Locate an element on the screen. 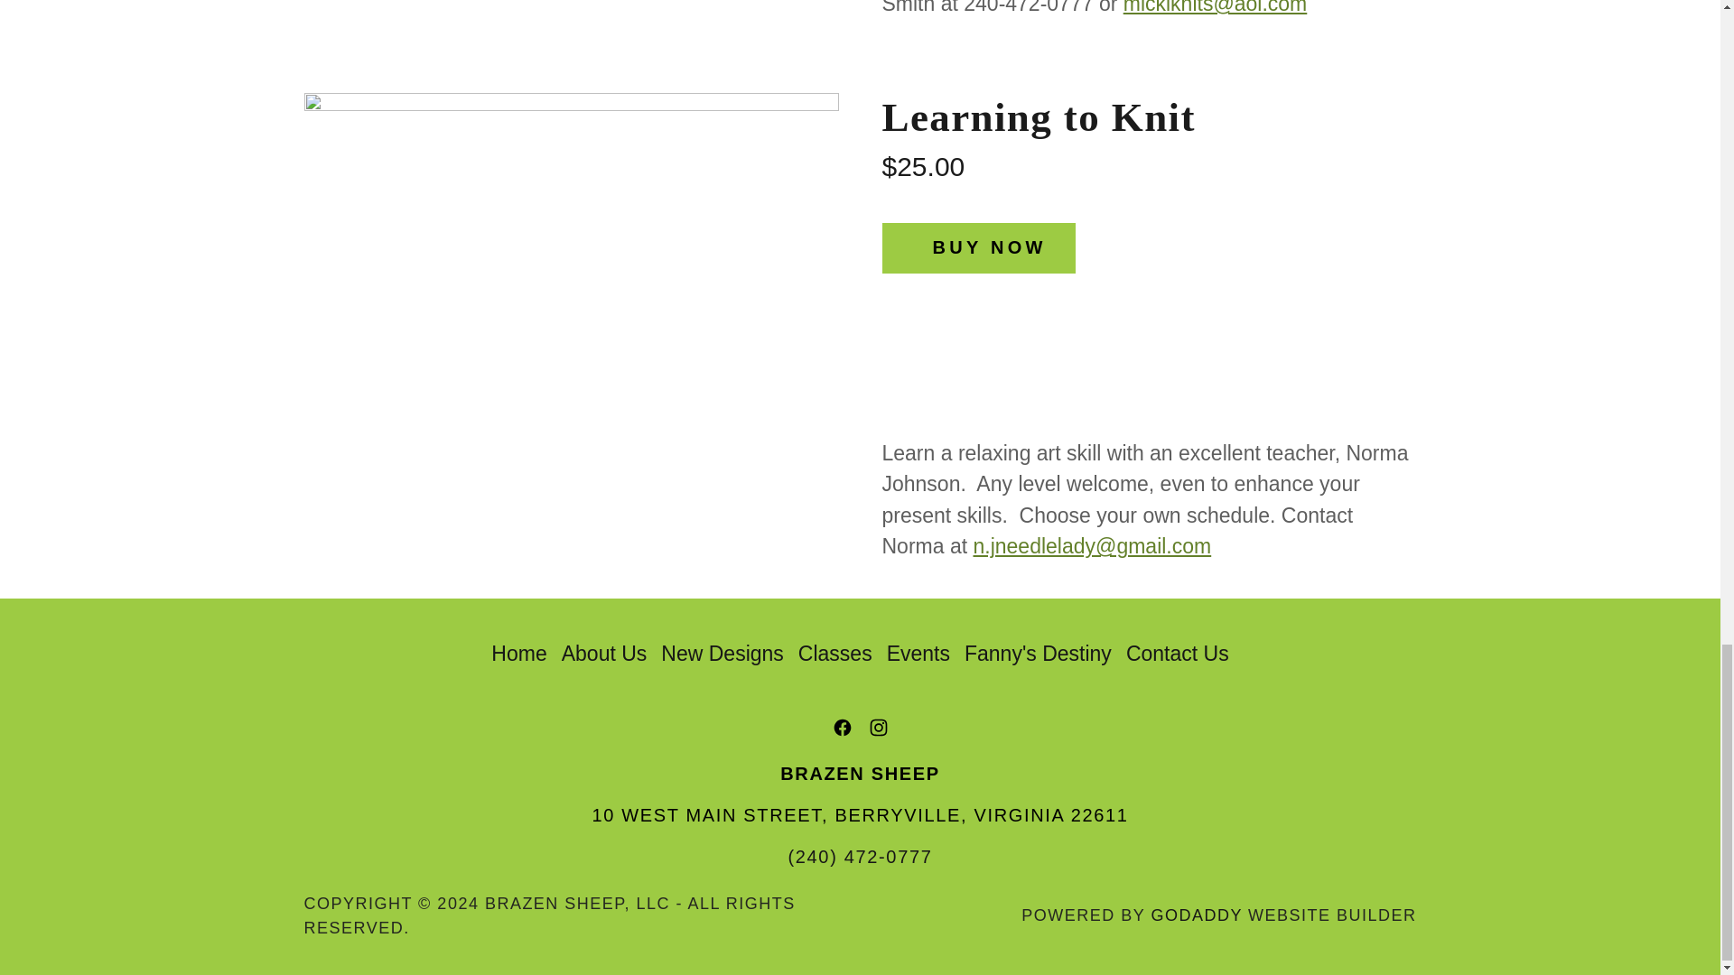 Image resolution: width=1734 pixels, height=975 pixels. New Designs is located at coordinates (722, 654).